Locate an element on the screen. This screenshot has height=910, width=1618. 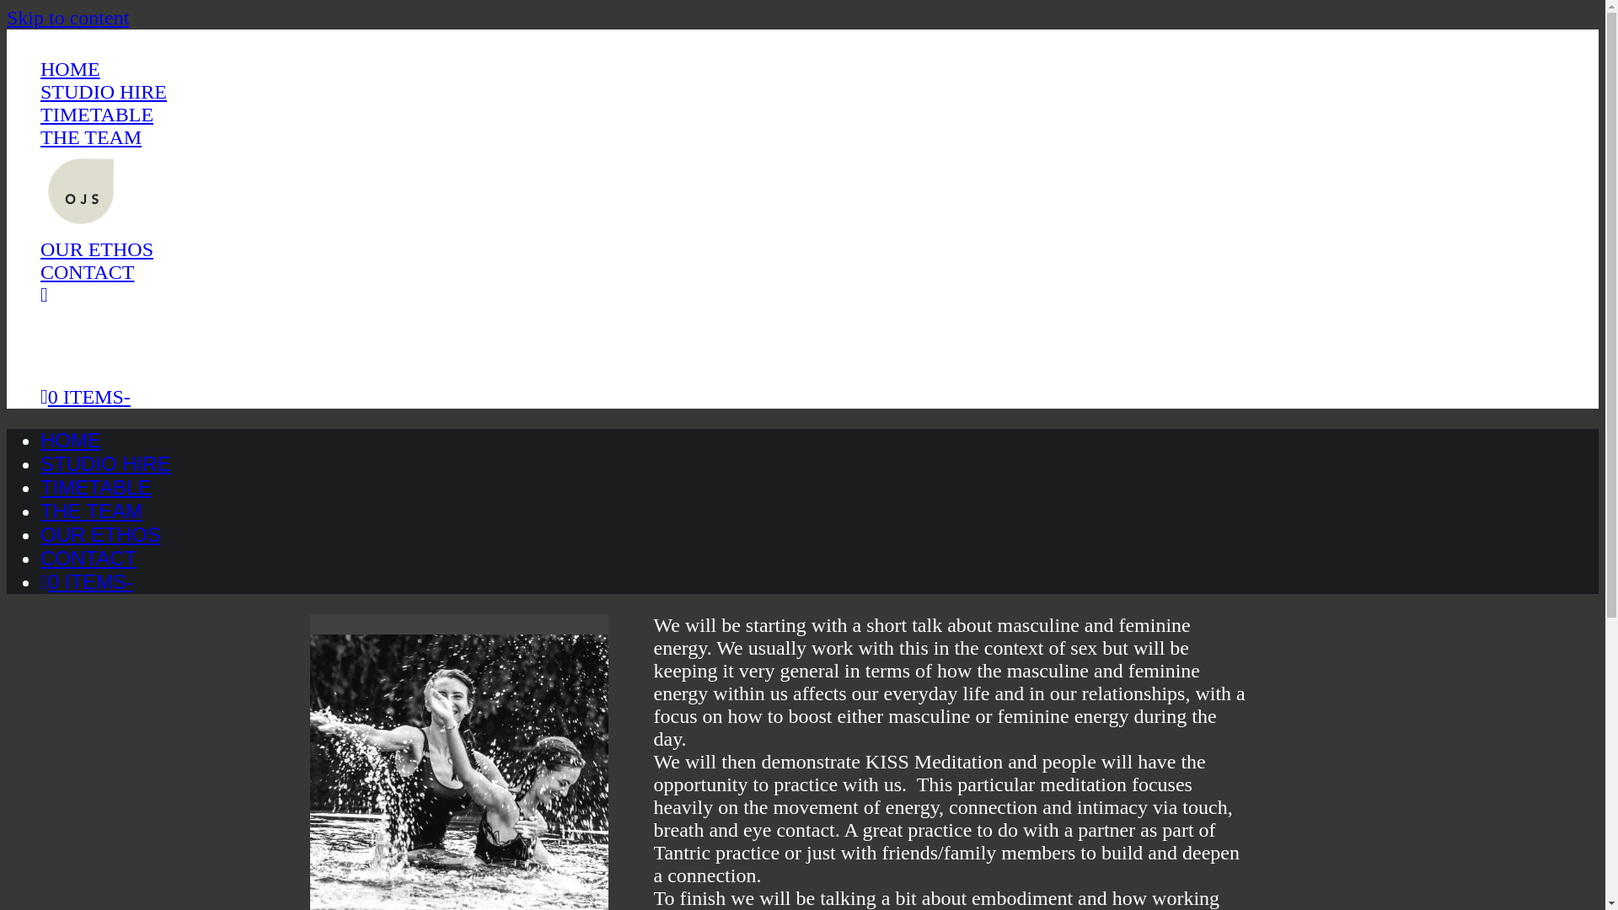
THE TEAM is located at coordinates (91, 137).